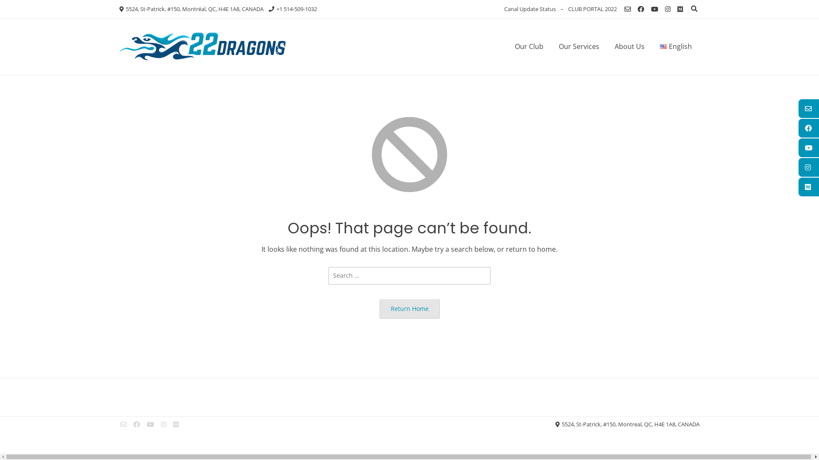  I want to click on Follow Us on Instagram, so click(164, 424).